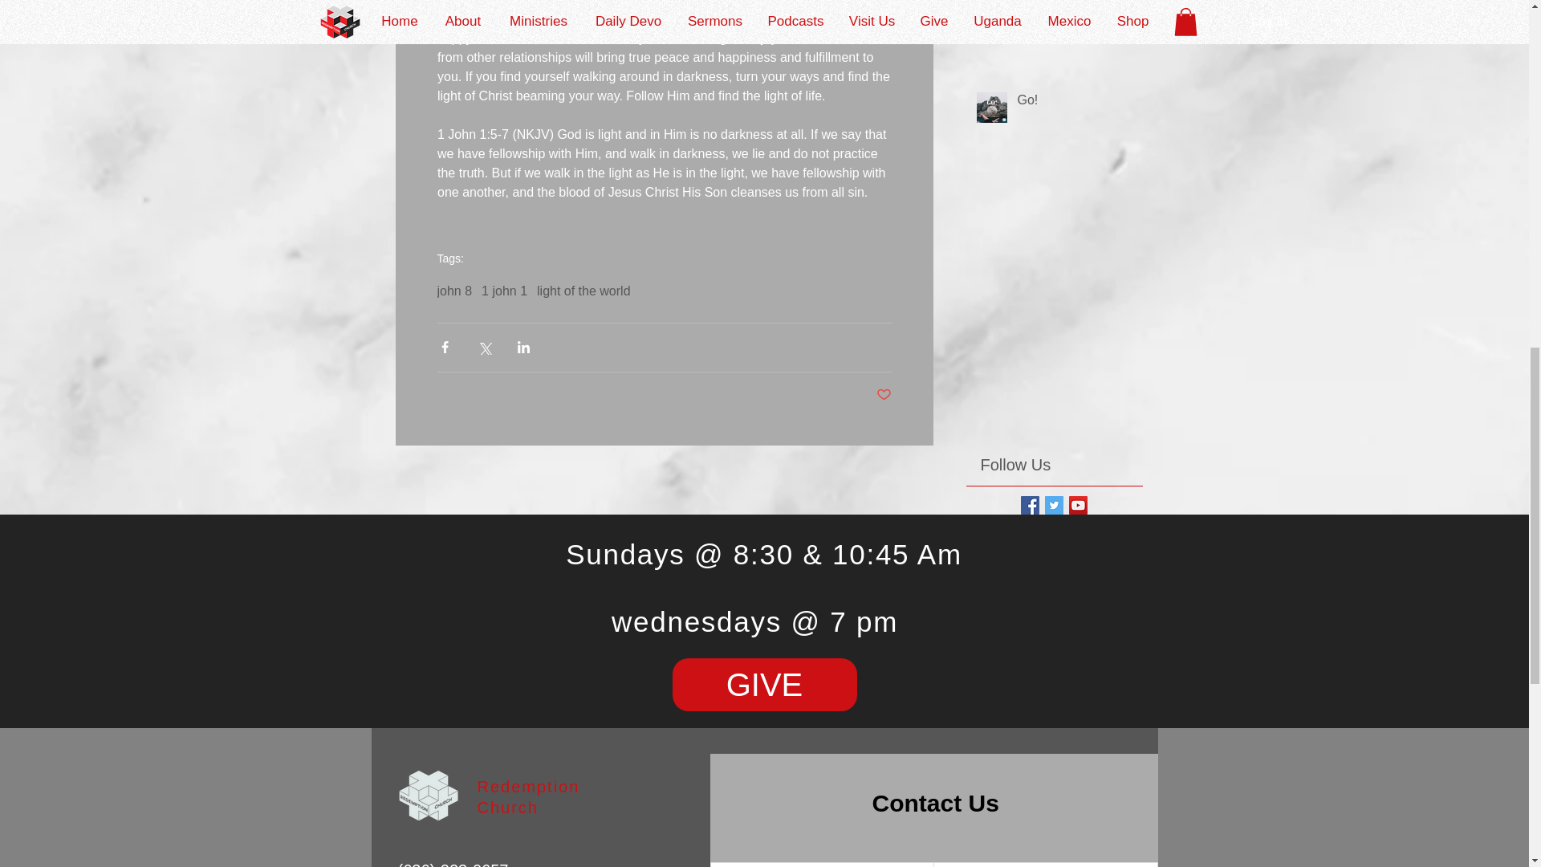  What do you see at coordinates (1075, 10) in the screenshot?
I see `Believe in Jesus` at bounding box center [1075, 10].